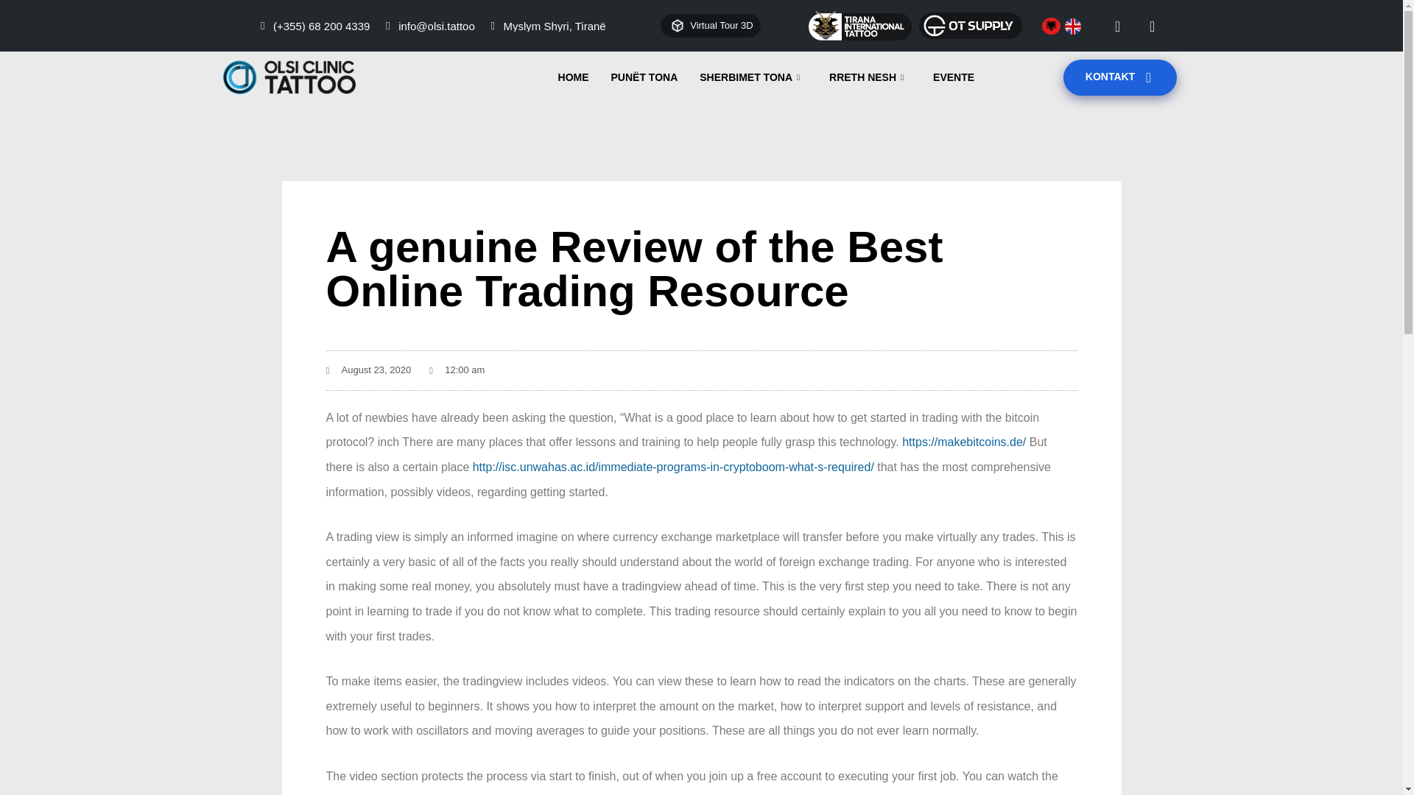 The height and width of the screenshot is (795, 1414). What do you see at coordinates (753, 77) in the screenshot?
I see `SHERBIMET TONA` at bounding box center [753, 77].